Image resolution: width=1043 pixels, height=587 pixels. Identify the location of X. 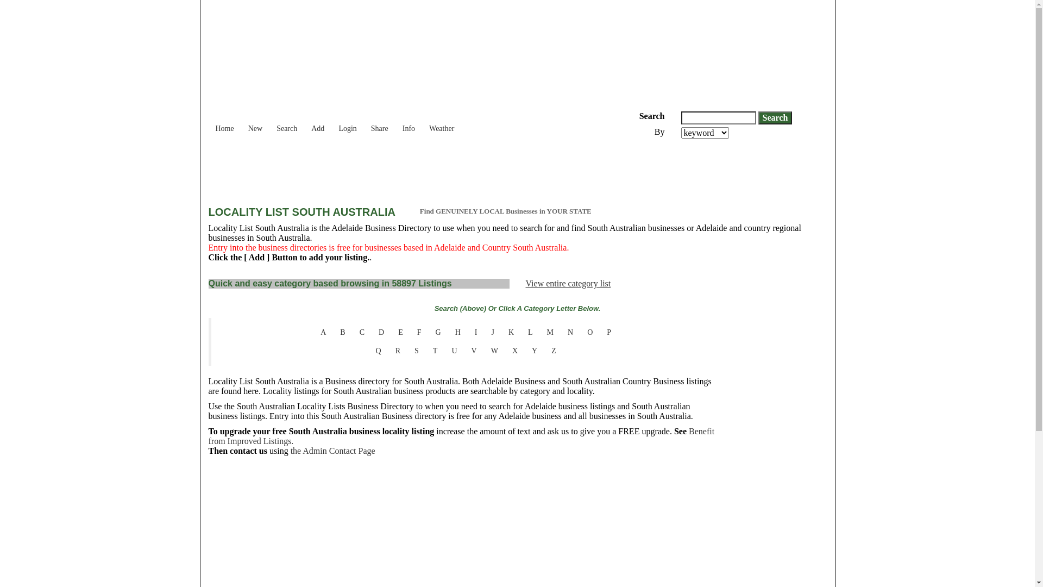
(515, 351).